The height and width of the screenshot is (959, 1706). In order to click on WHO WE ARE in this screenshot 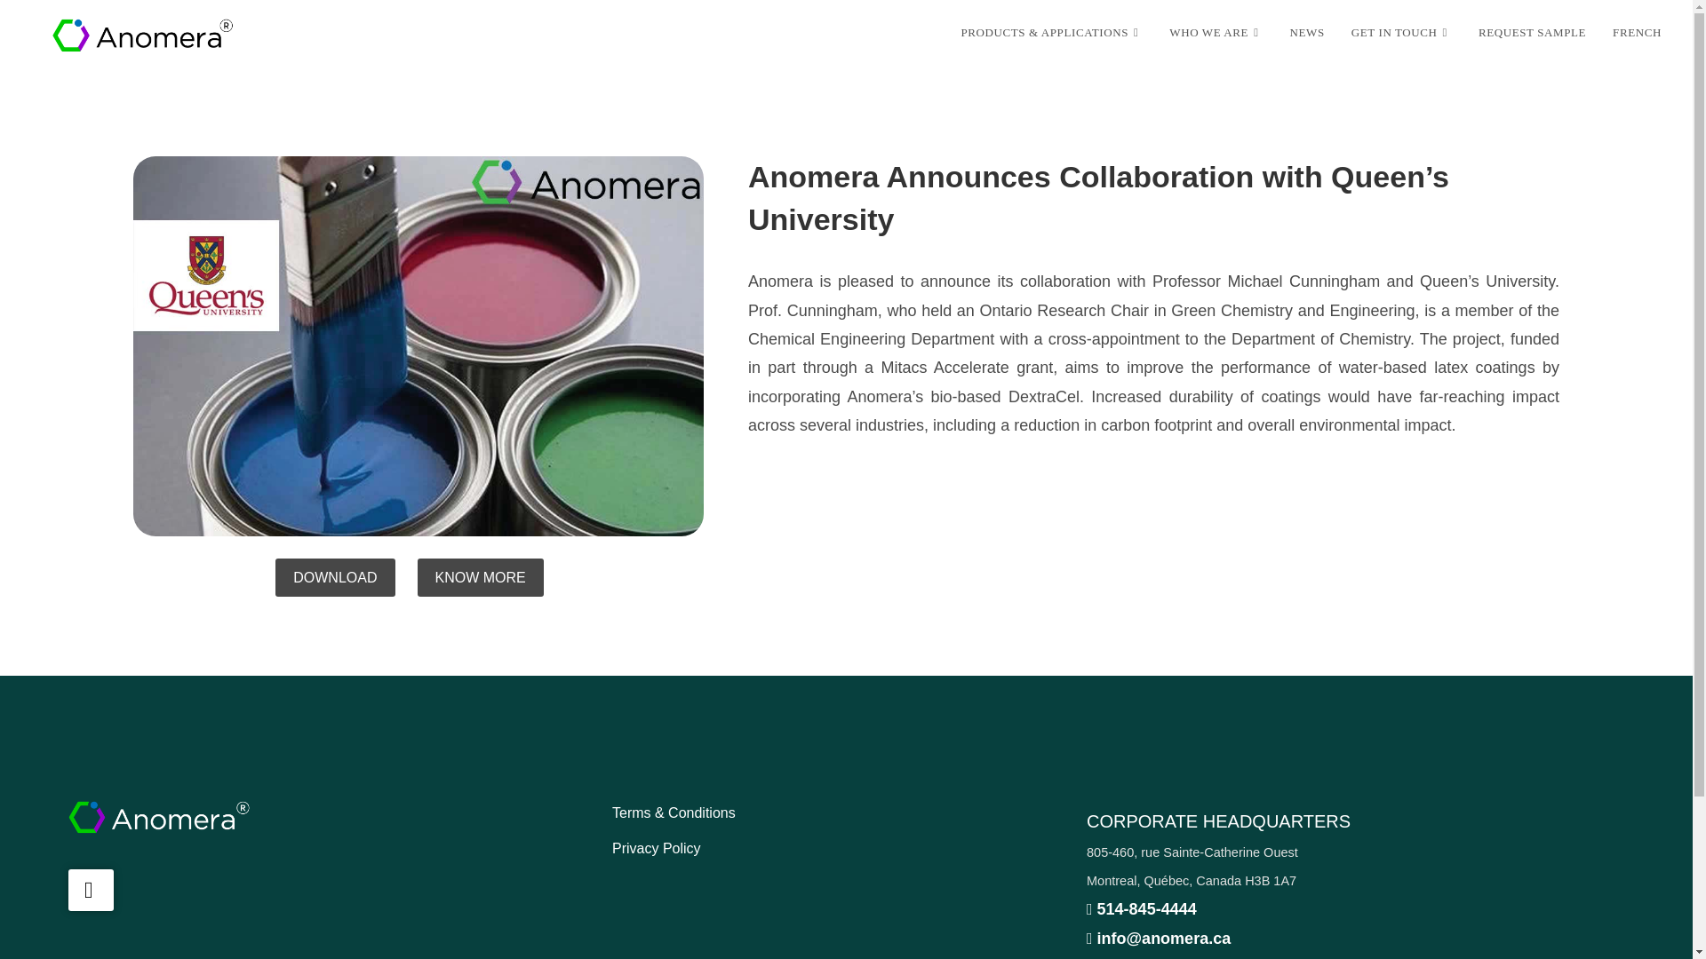, I will do `click(1216, 33)`.